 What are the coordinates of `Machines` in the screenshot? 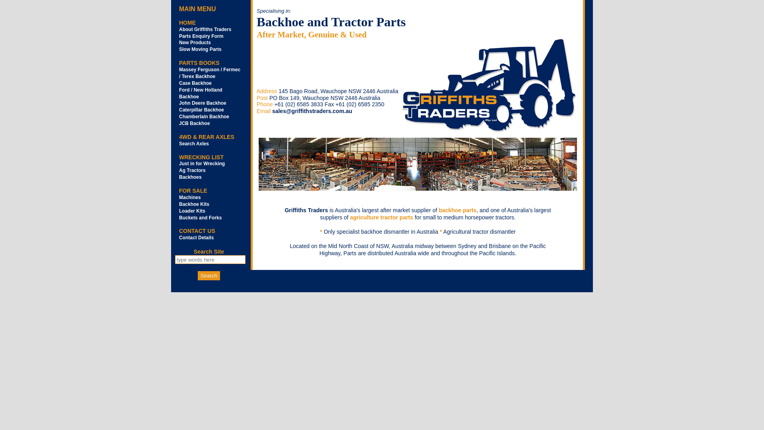 It's located at (190, 197).